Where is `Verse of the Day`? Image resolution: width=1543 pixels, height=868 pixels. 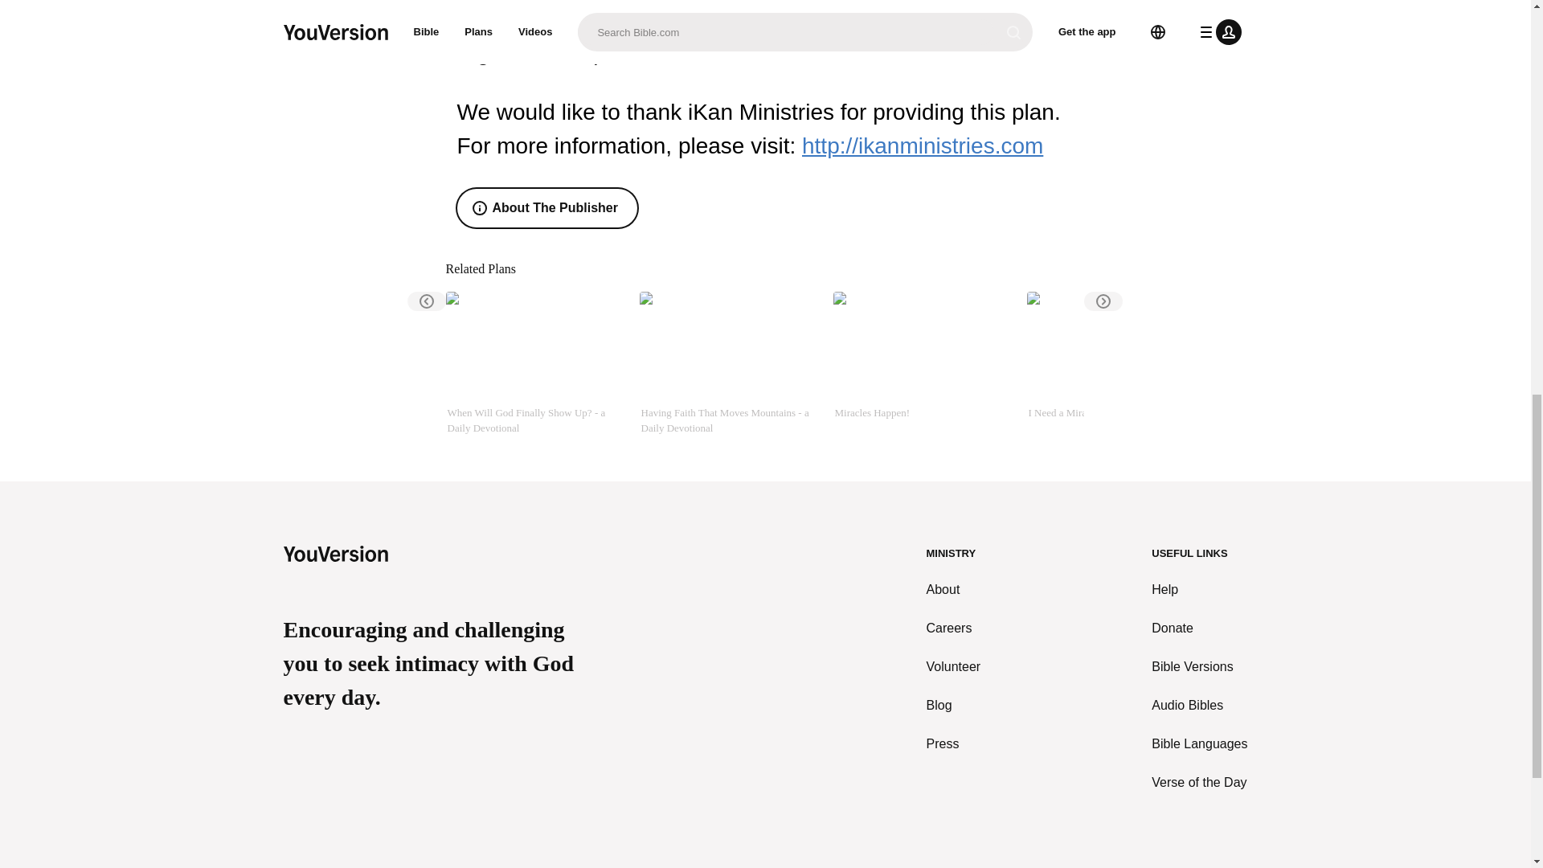 Verse of the Day is located at coordinates (1199, 783).